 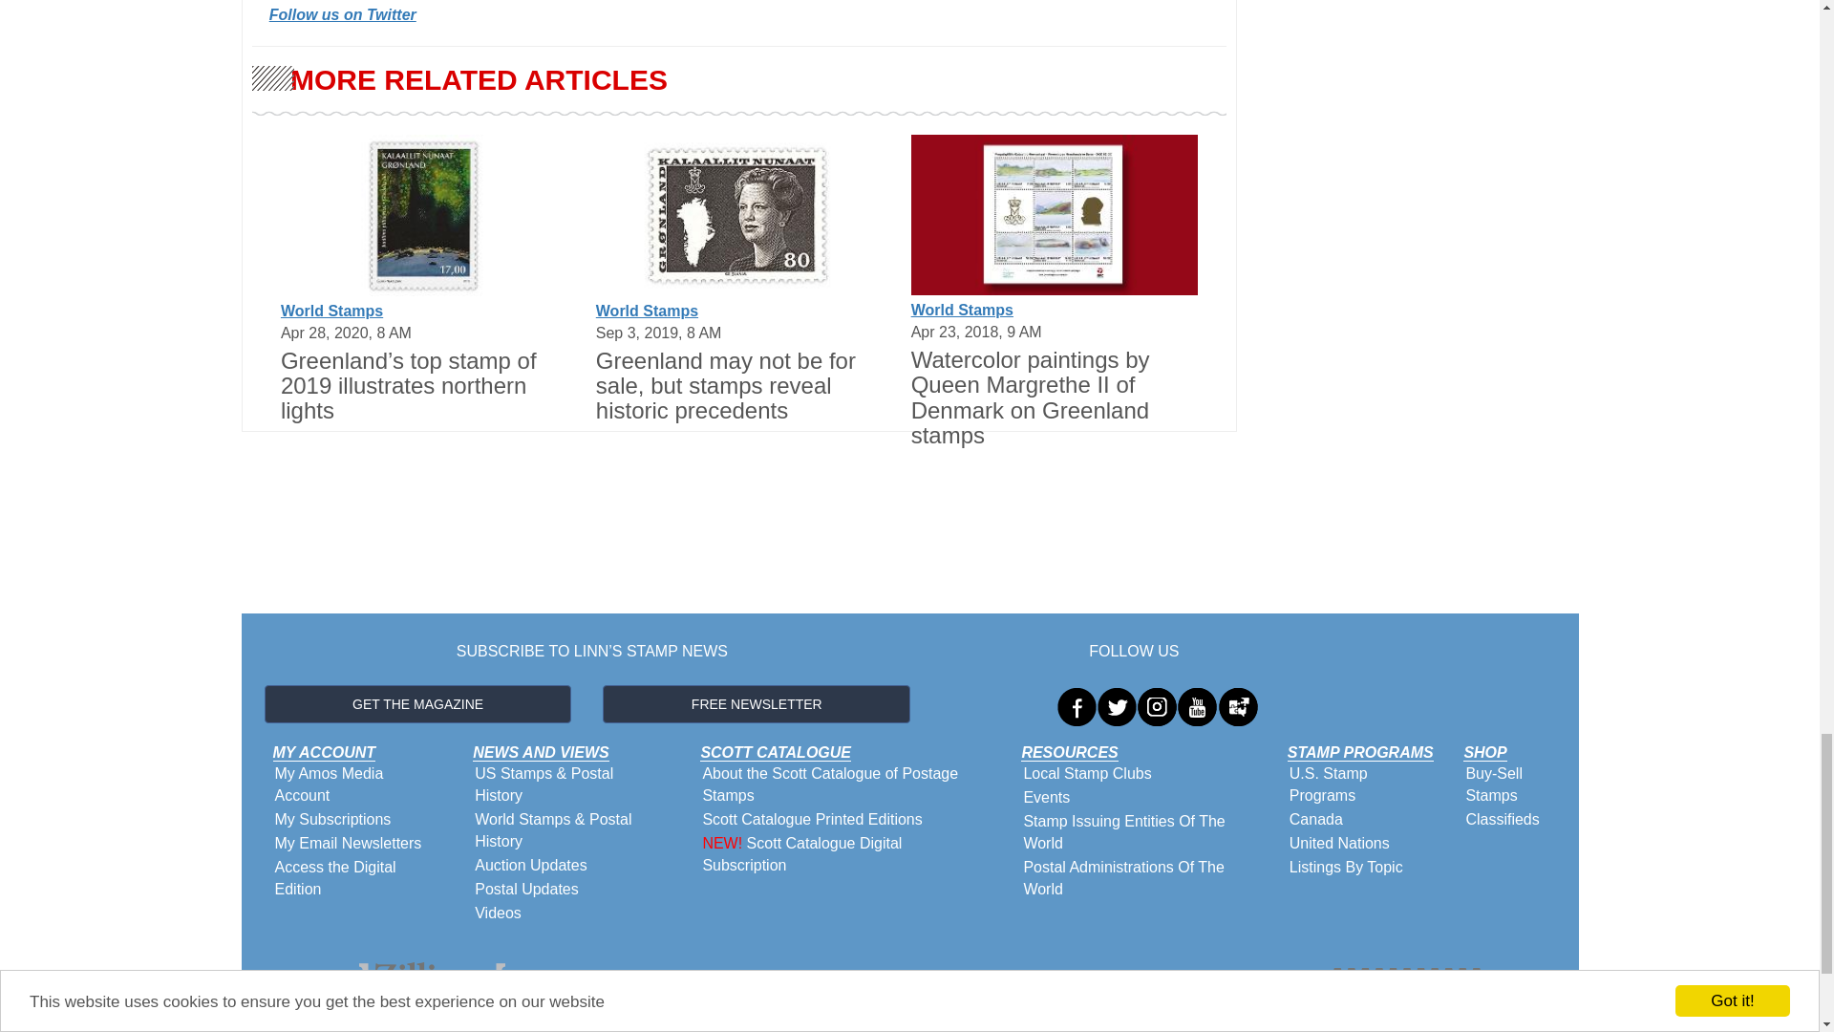 I want to click on 3rd party ad content, so click(x=739, y=558).